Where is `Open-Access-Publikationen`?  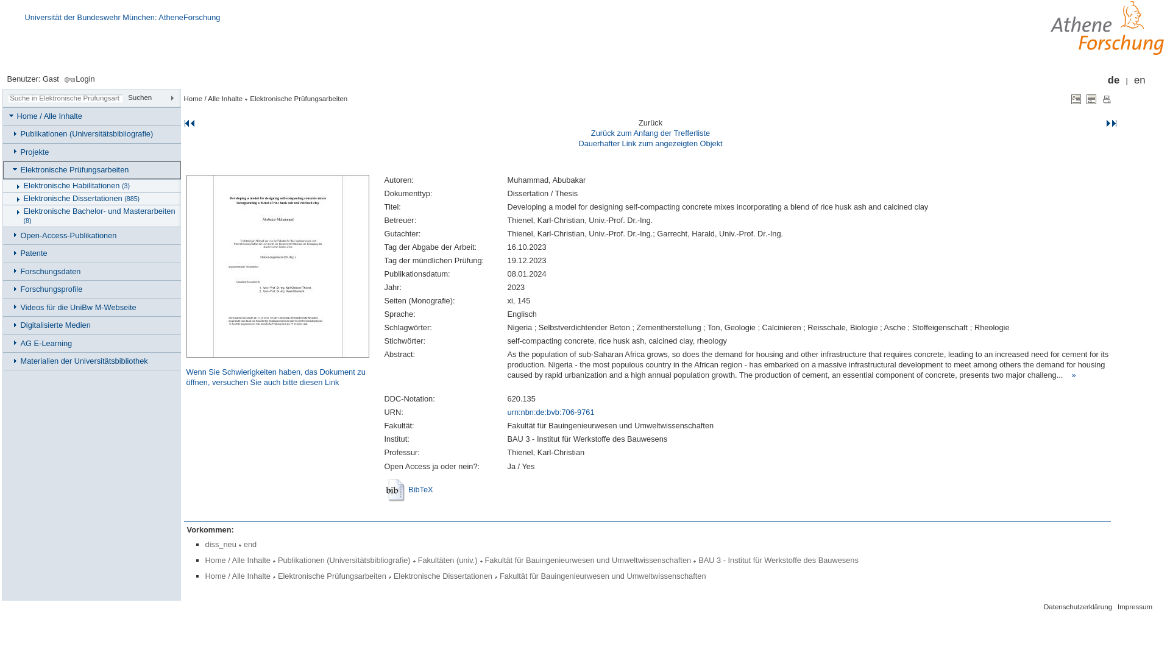 Open-Access-Publikationen is located at coordinates (93, 235).